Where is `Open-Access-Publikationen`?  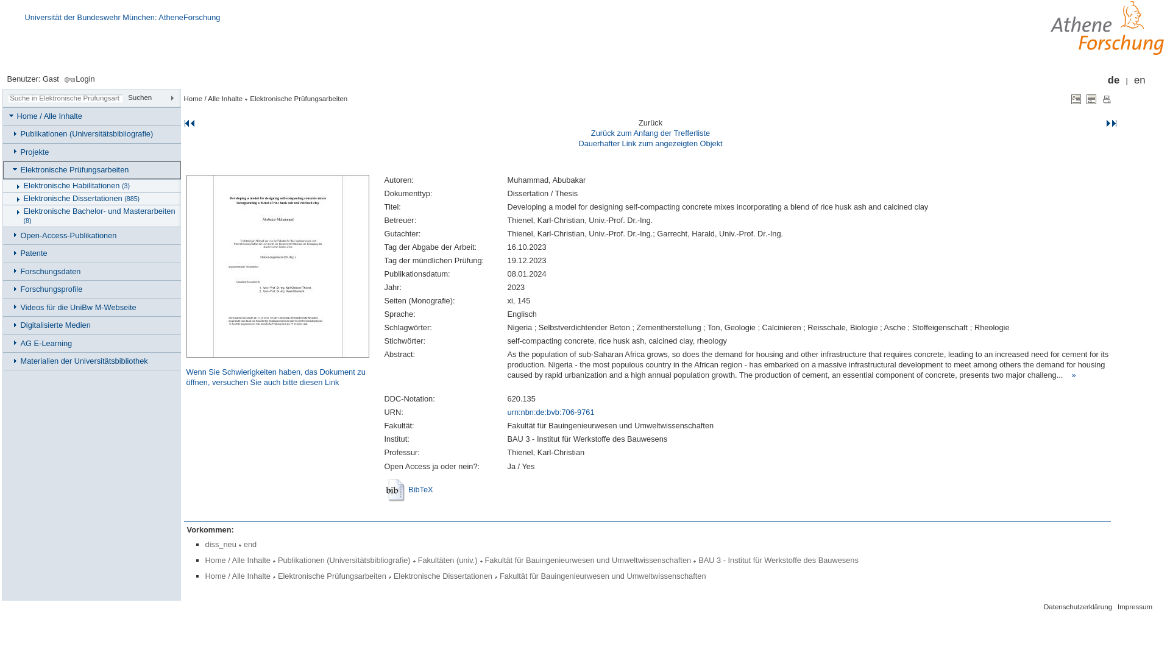 Open-Access-Publikationen is located at coordinates (93, 235).